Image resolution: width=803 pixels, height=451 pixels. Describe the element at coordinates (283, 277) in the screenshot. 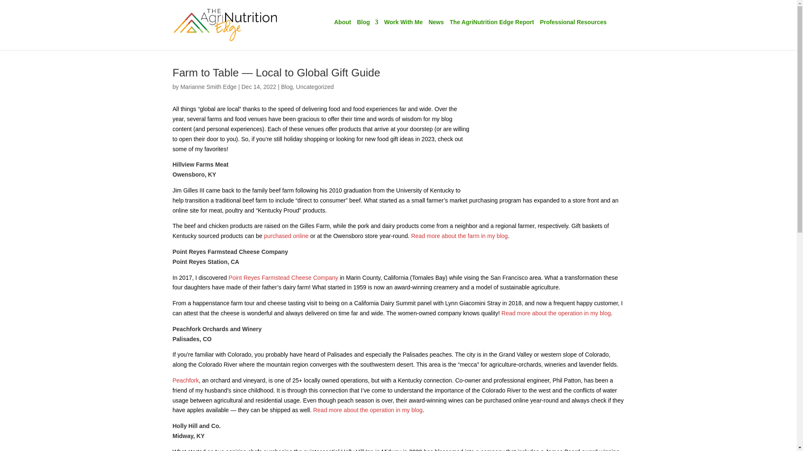

I see `Point Reyes Farmstead Cheese Company` at that location.